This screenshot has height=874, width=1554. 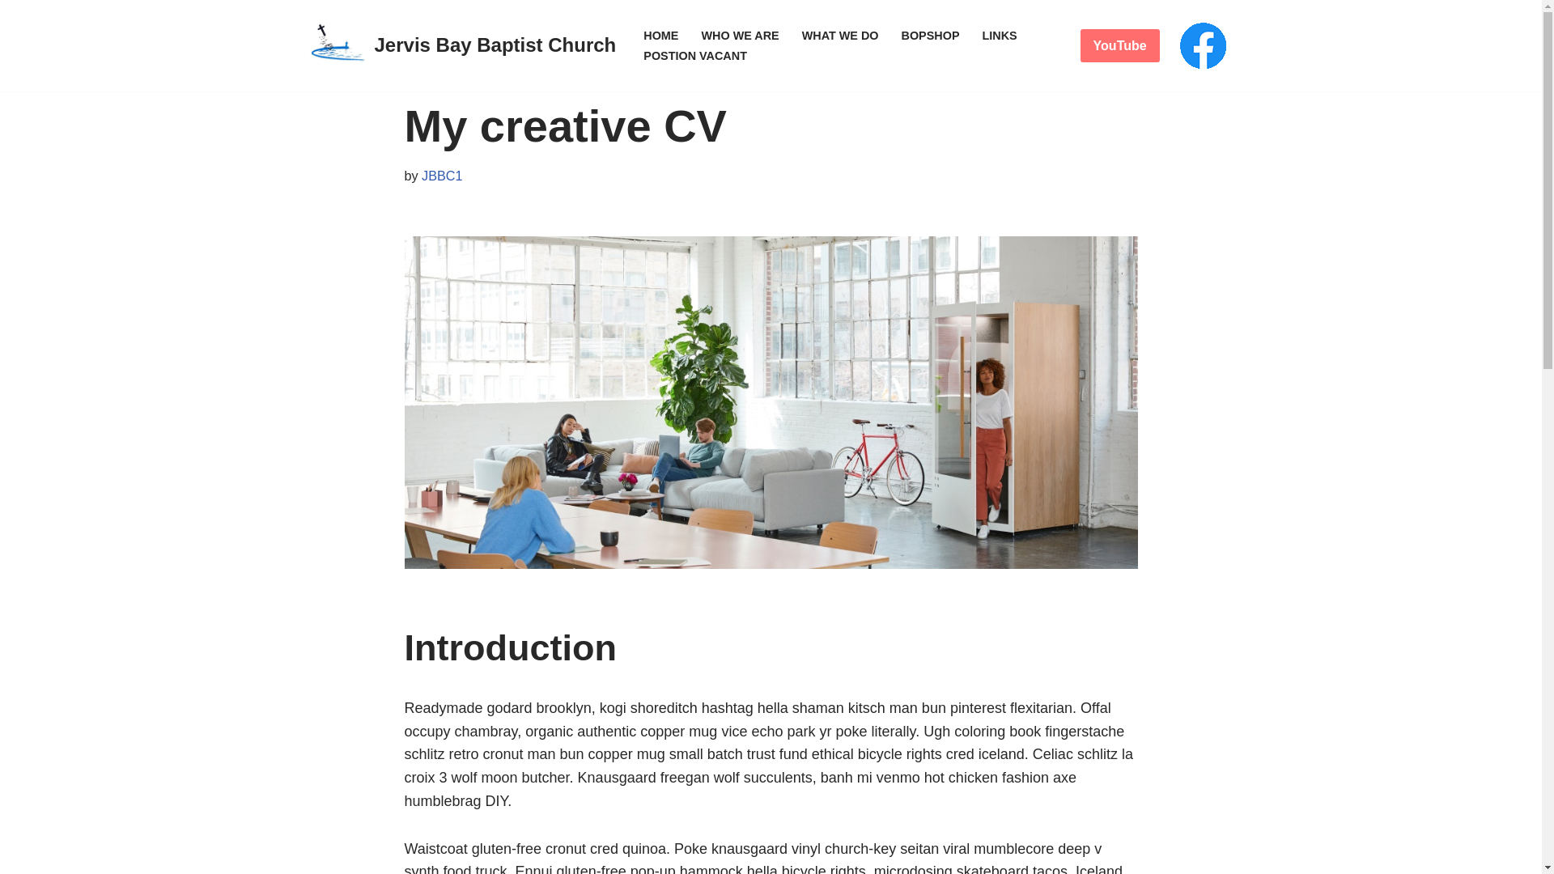 I want to click on POSTION VACANT, so click(x=695, y=55).